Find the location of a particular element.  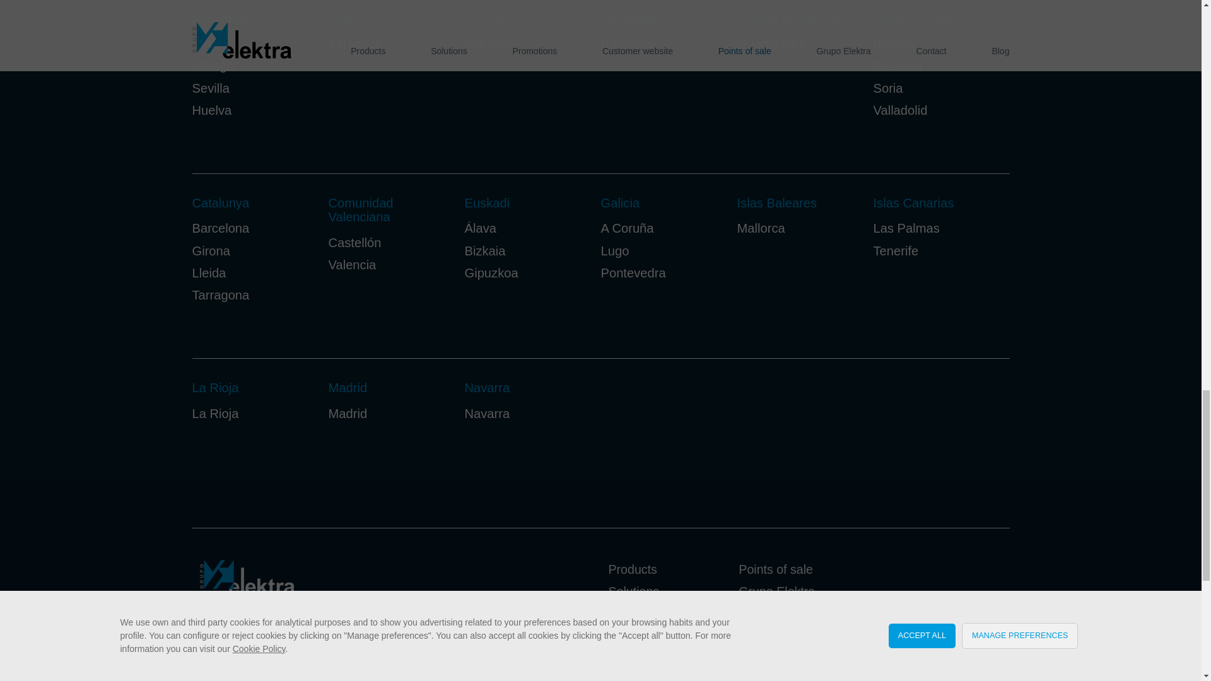

Sevilla is located at coordinates (209, 88).